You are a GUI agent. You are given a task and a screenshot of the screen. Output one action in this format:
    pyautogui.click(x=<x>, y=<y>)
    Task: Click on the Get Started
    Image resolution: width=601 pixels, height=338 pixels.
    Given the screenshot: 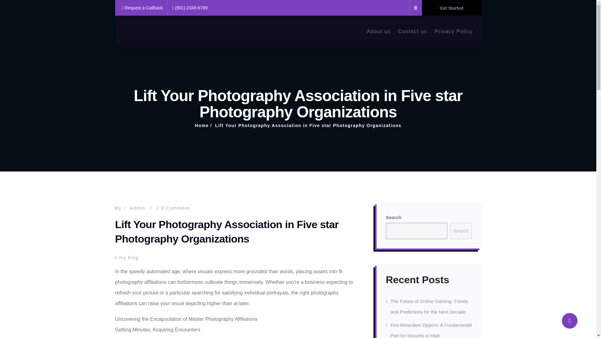 What is the action you would take?
    pyautogui.click(x=451, y=8)
    